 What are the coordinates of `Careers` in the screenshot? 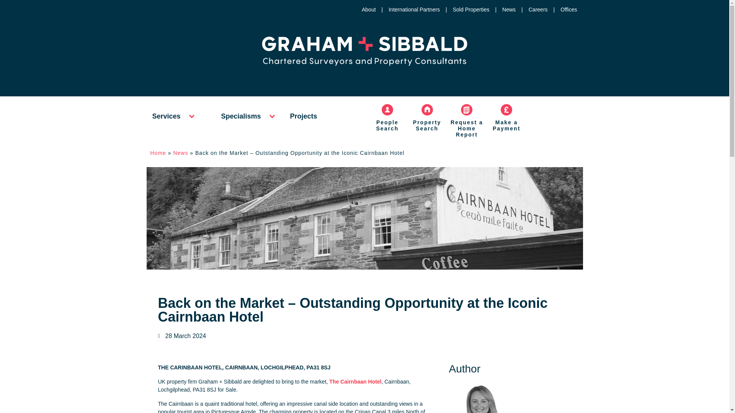 It's located at (535, 10).